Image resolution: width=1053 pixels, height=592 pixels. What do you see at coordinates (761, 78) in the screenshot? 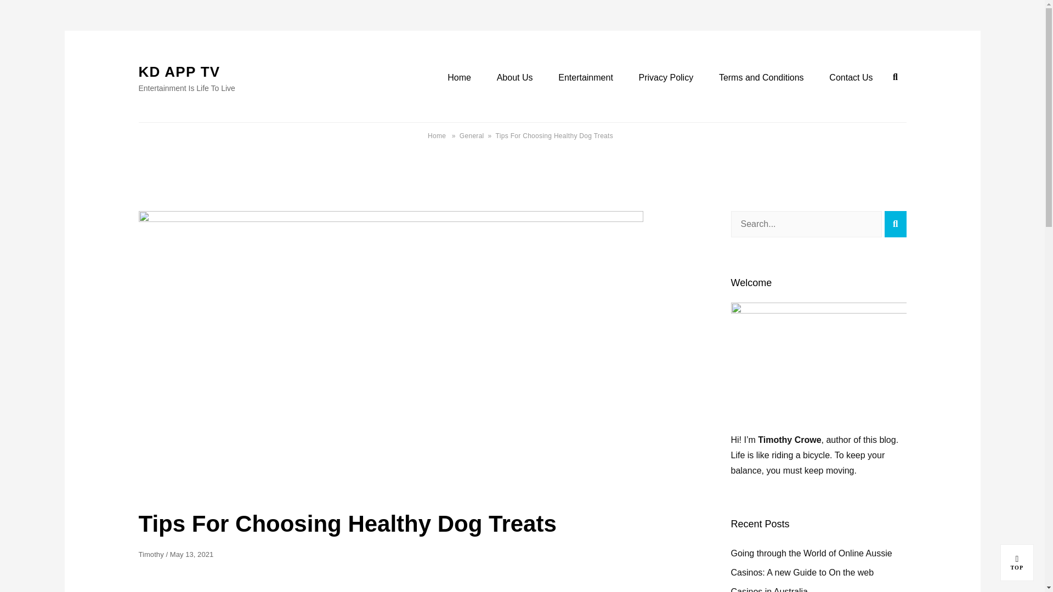
I see `Search` at bounding box center [761, 78].